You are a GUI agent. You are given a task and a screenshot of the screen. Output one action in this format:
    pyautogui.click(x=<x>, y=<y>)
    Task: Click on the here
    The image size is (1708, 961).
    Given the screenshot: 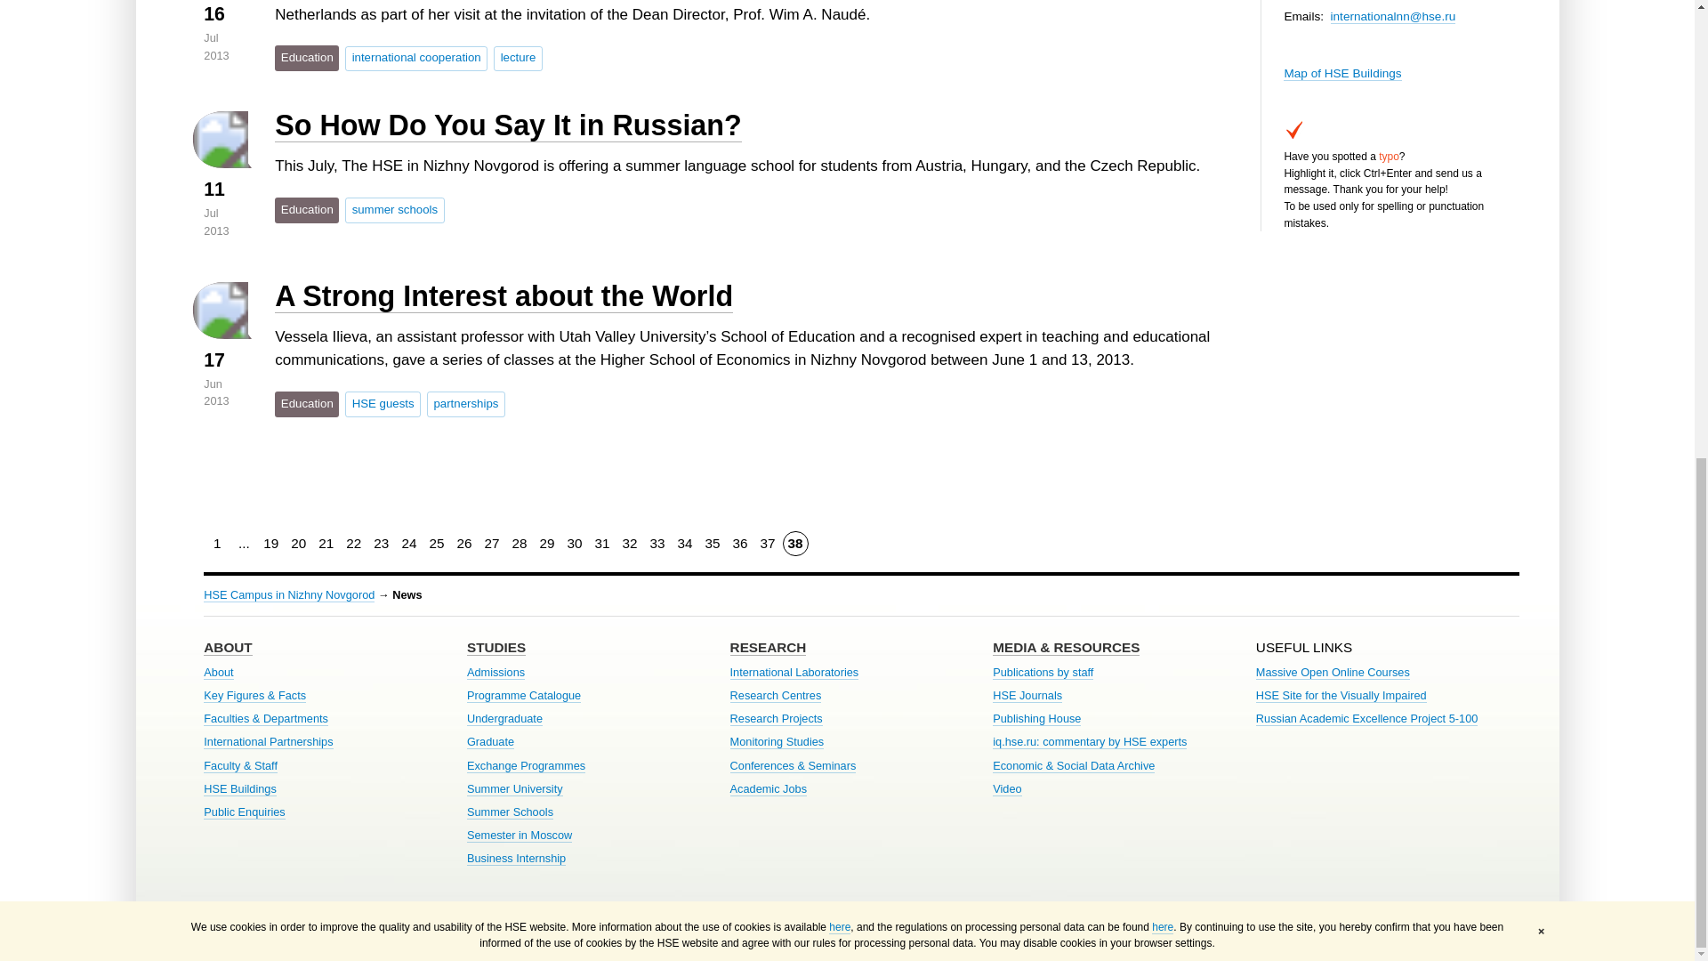 What is the action you would take?
    pyautogui.click(x=840, y=55)
    